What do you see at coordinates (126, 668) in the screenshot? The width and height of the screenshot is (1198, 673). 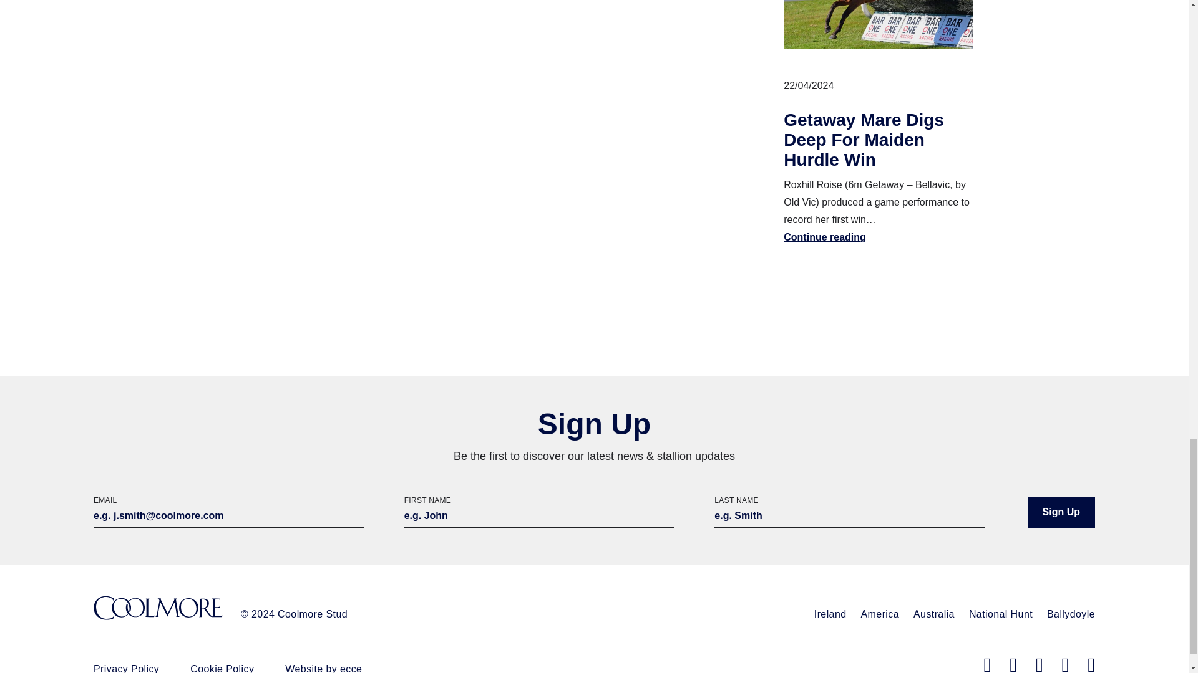 I see `Privacy Policy` at bounding box center [126, 668].